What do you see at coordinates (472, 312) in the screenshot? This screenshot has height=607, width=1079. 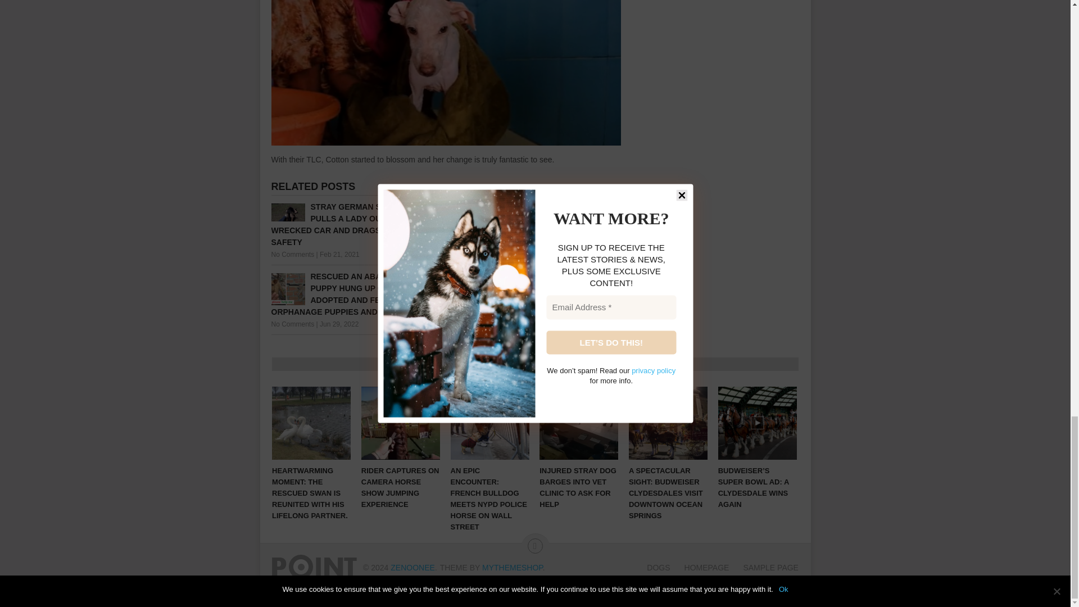 I see `No Comments` at bounding box center [472, 312].